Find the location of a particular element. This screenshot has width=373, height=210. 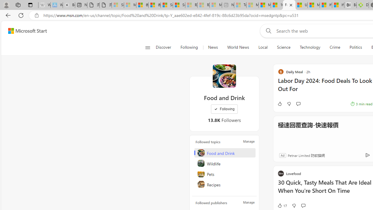

Food and Drink - MSN is located at coordinates (289, 5).